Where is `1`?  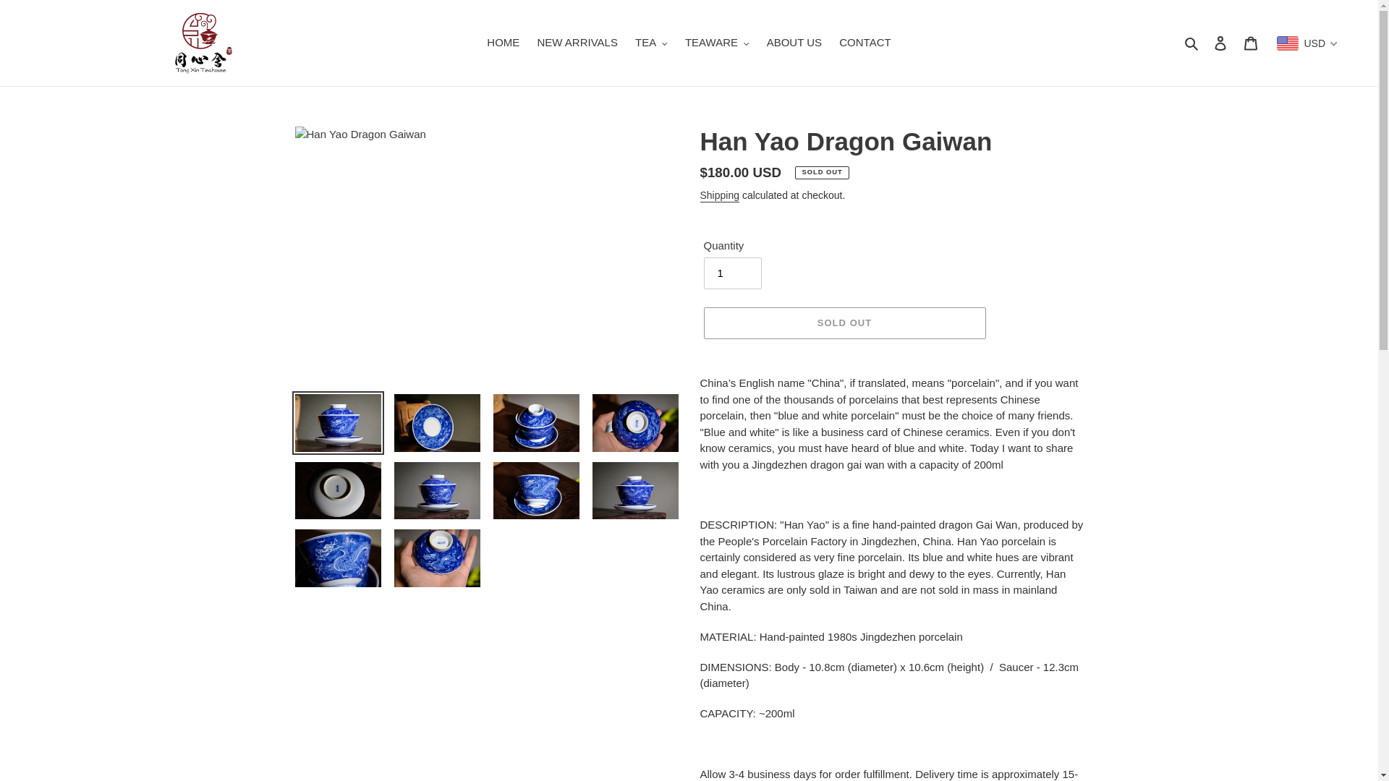
1 is located at coordinates (732, 273).